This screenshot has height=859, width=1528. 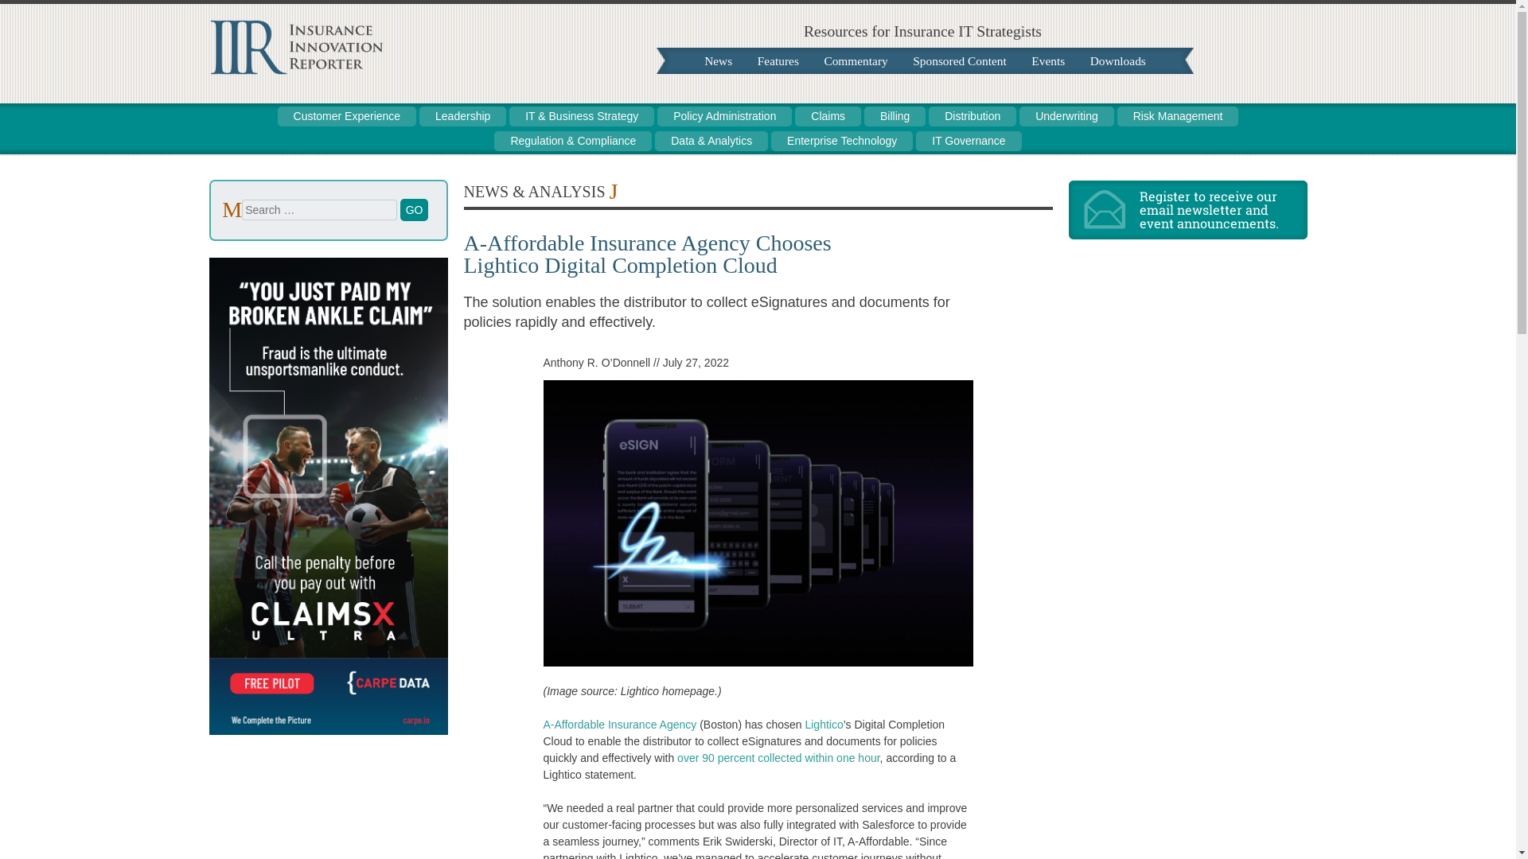 What do you see at coordinates (1117, 60) in the screenshot?
I see `Downloads` at bounding box center [1117, 60].